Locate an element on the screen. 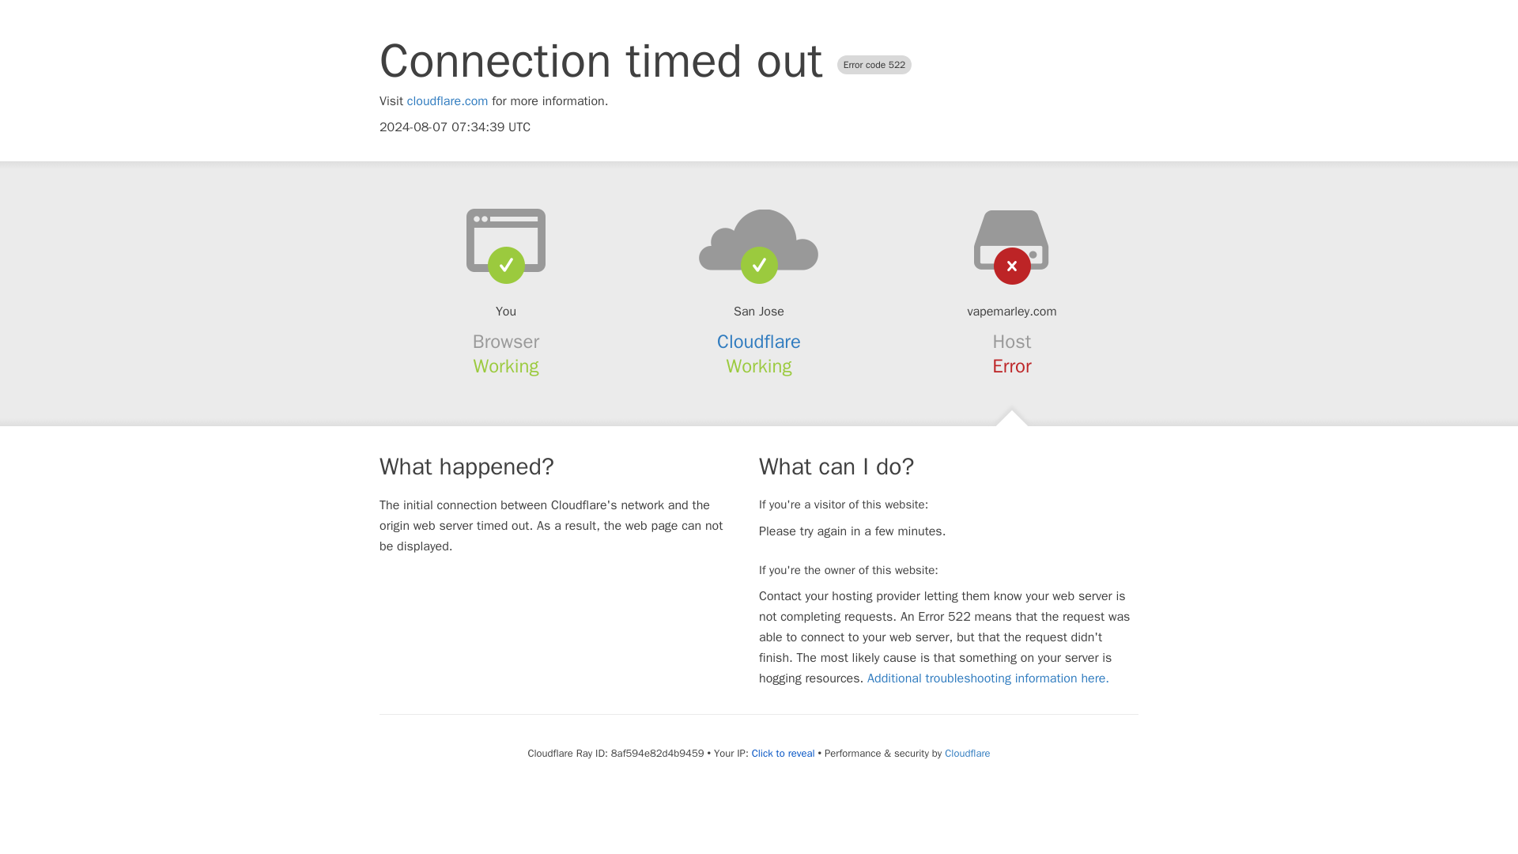 This screenshot has height=854, width=1518. Click to reveal is located at coordinates (783, 753).